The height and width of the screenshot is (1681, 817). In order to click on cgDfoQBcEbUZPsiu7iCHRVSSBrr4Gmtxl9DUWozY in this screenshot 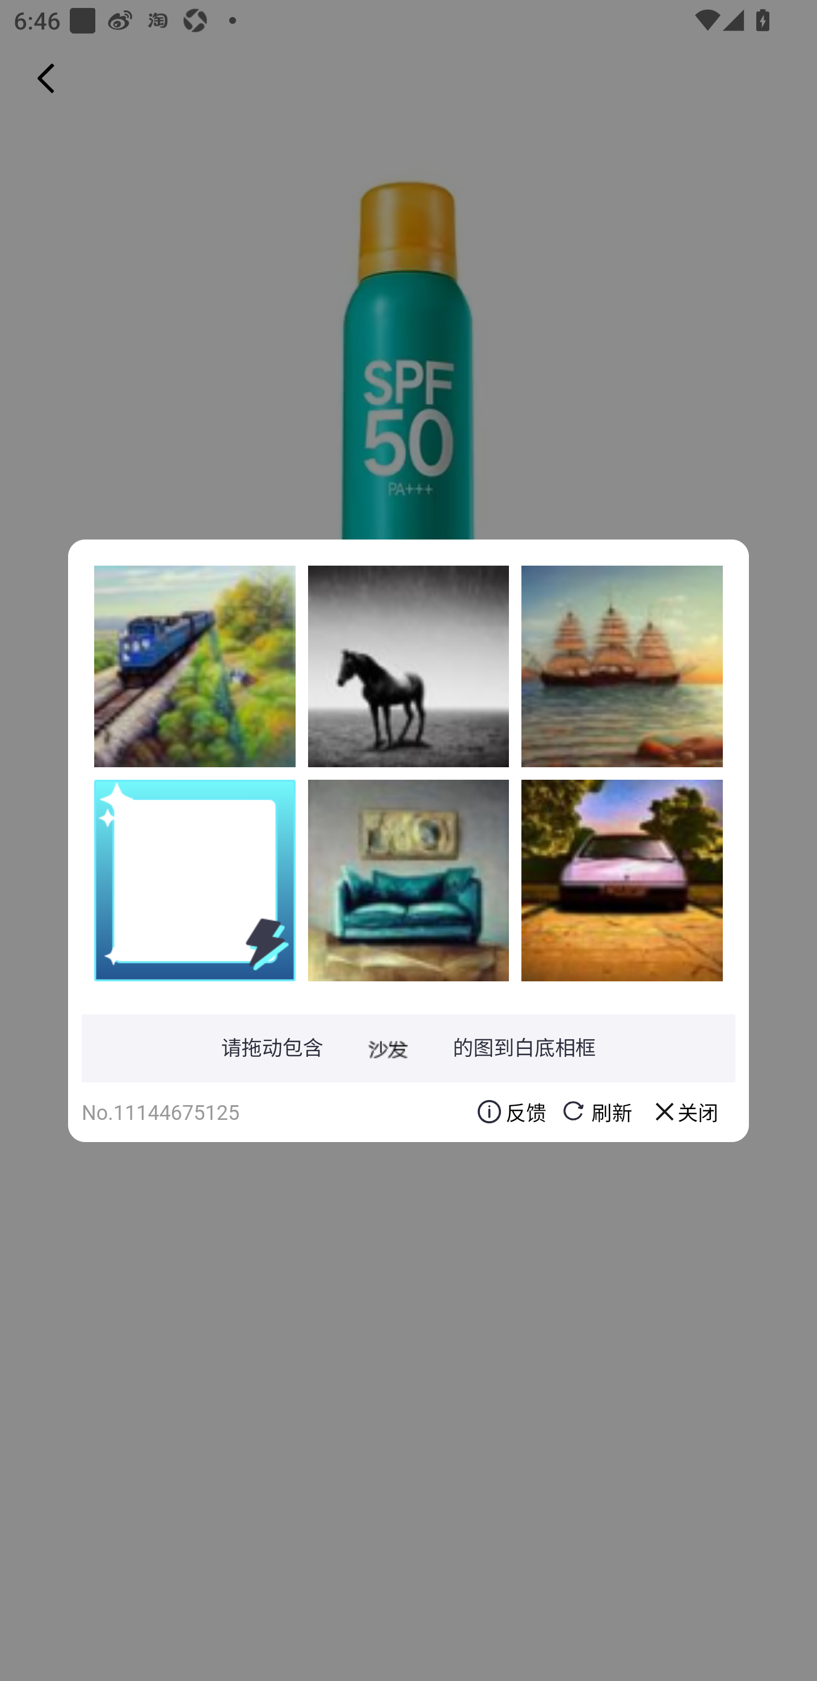, I will do `click(622, 666)`.